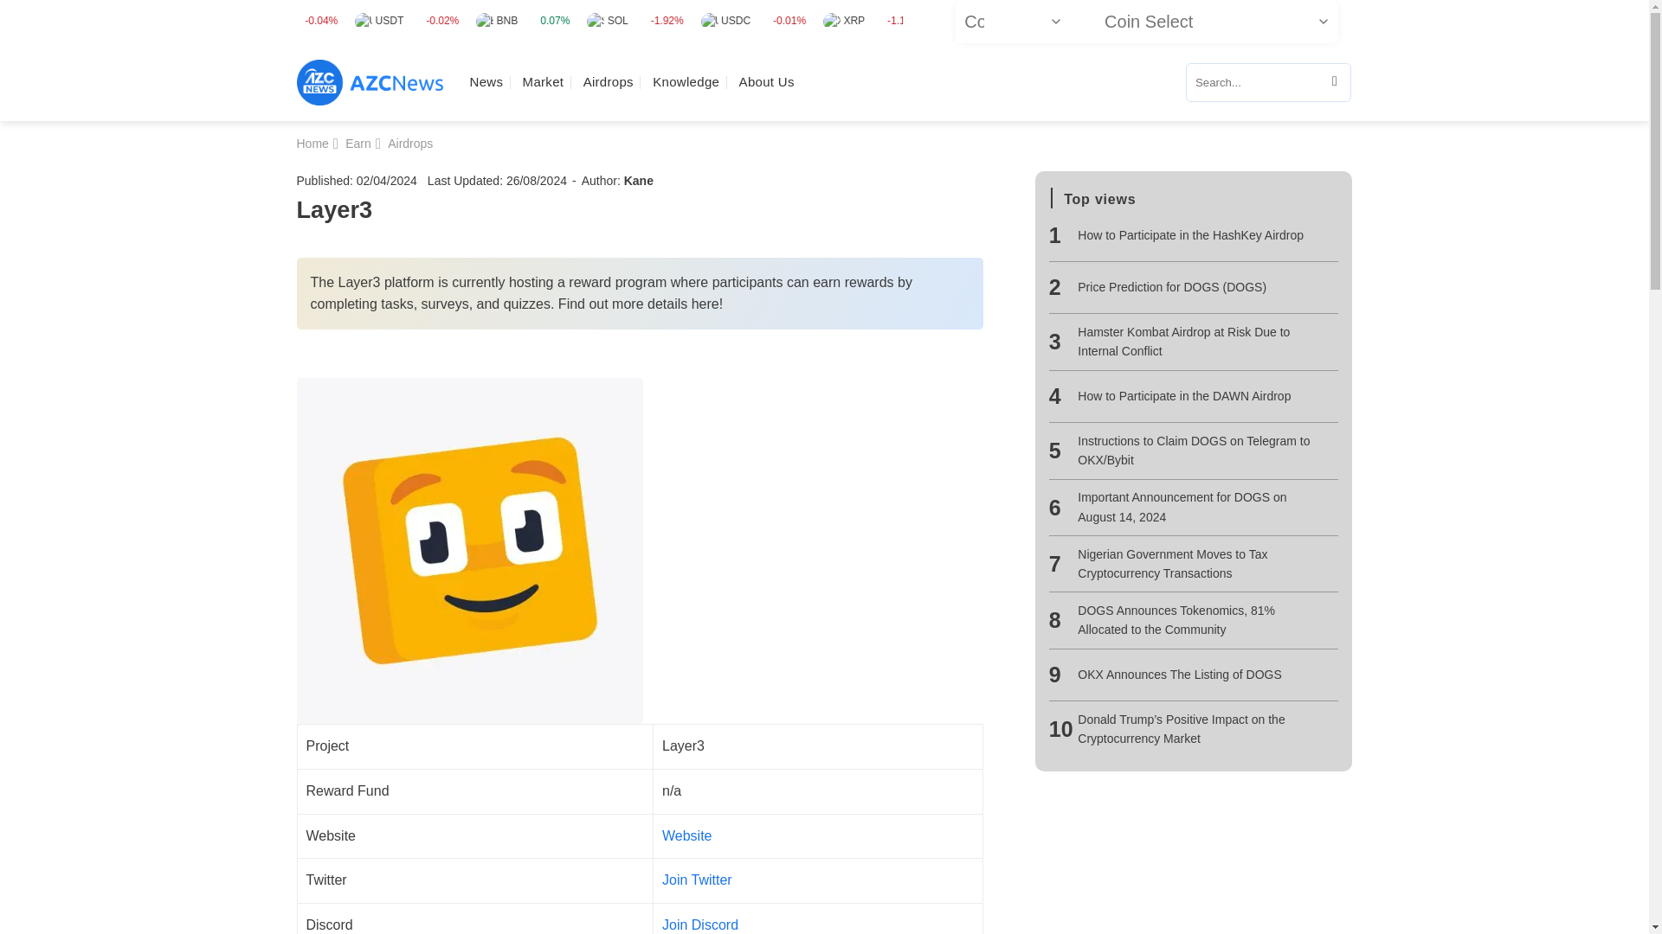 The height and width of the screenshot is (934, 1662). What do you see at coordinates (312, 143) in the screenshot?
I see `Home` at bounding box center [312, 143].